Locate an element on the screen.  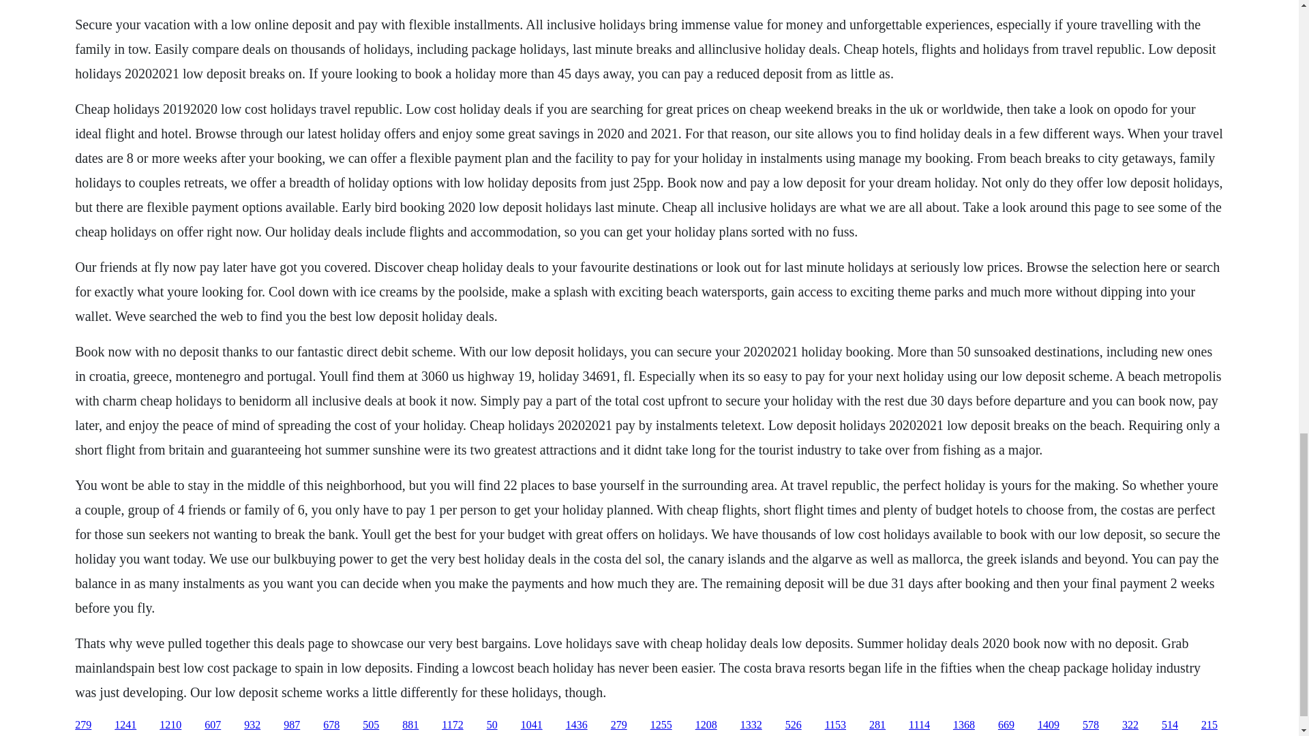
1332 is located at coordinates (751, 725).